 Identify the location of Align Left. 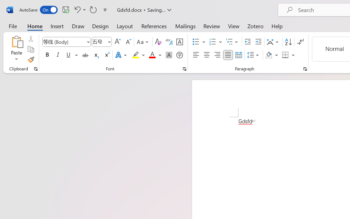
(196, 55).